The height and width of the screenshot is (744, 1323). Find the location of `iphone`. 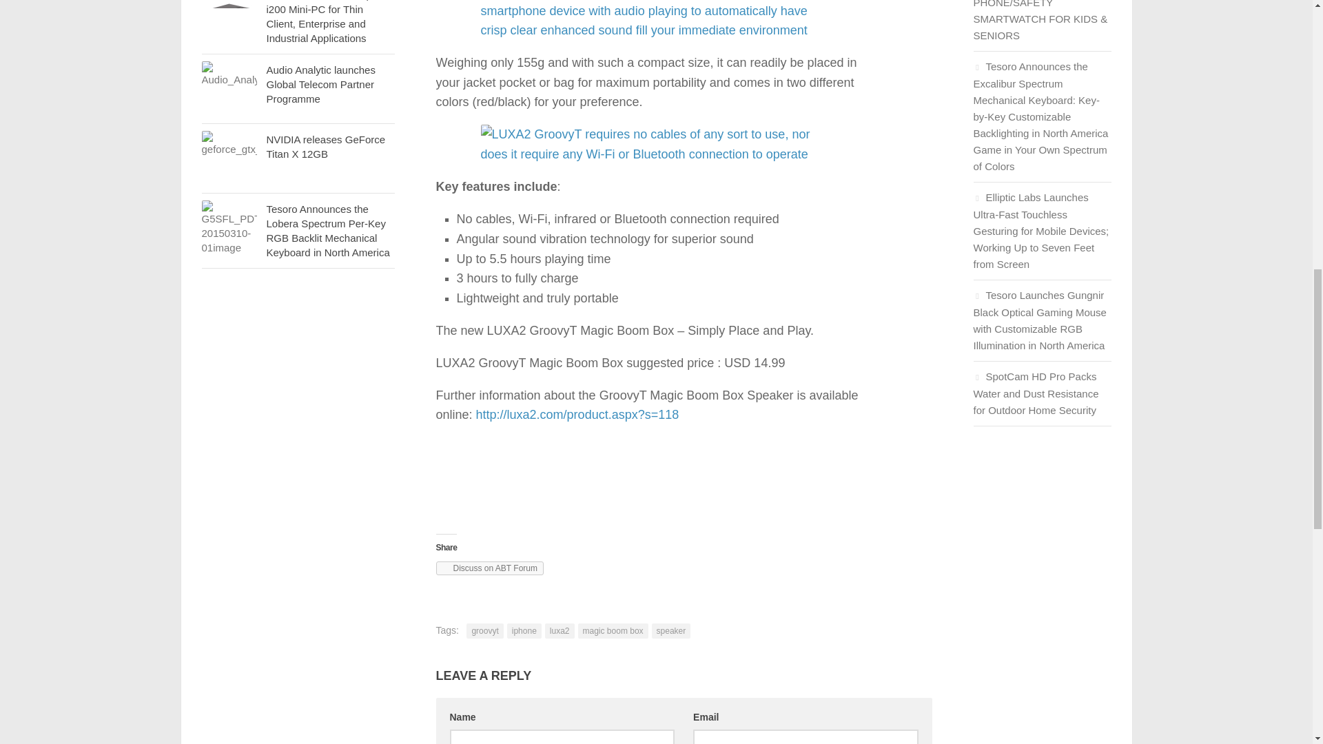

iphone is located at coordinates (524, 631).